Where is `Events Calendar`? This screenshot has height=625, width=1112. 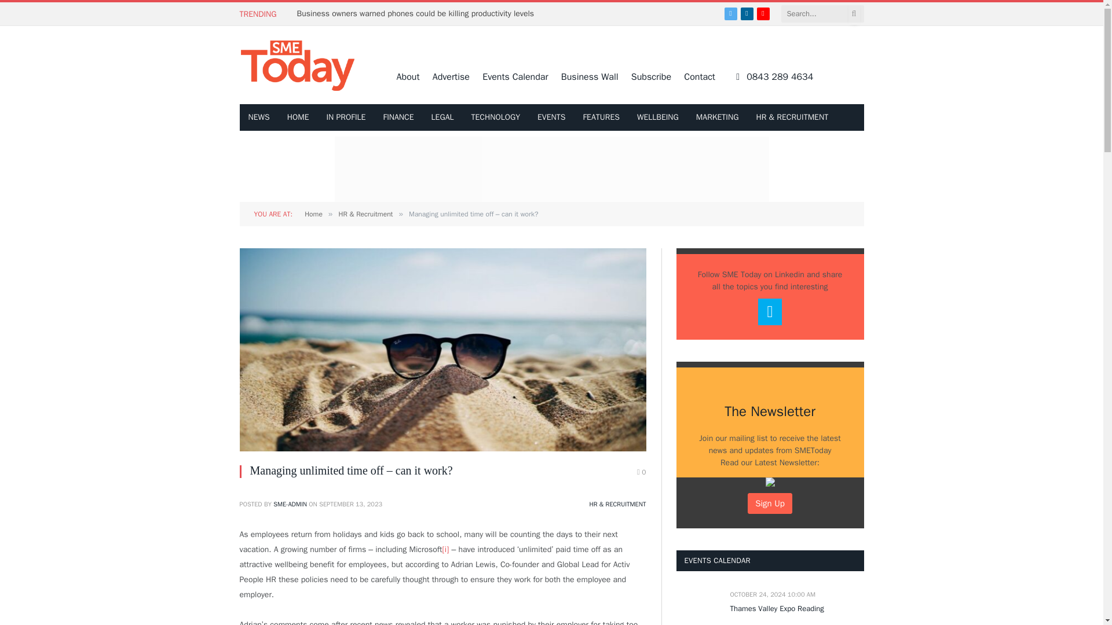
Events Calendar is located at coordinates (515, 76).